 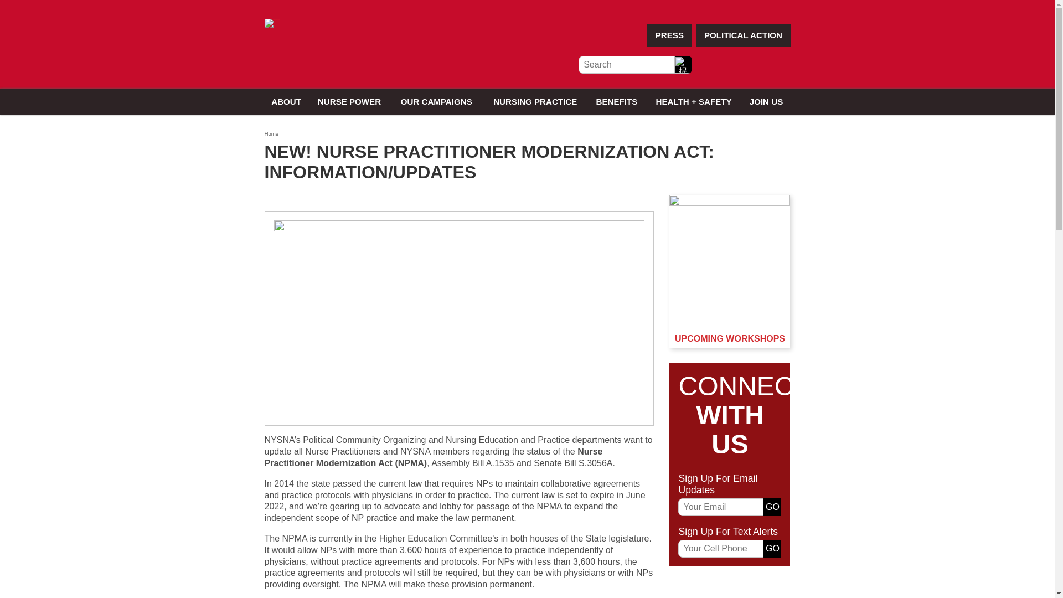 What do you see at coordinates (535, 101) in the screenshot?
I see `NURSING PRACTICE` at bounding box center [535, 101].